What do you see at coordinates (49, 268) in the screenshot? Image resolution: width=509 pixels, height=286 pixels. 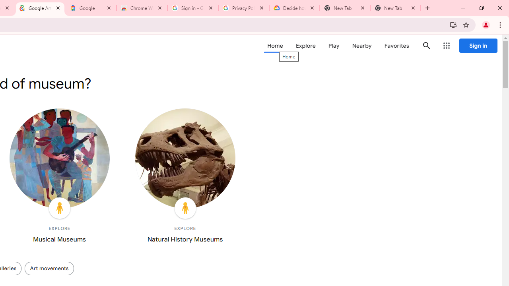 I see `Art movements` at bounding box center [49, 268].